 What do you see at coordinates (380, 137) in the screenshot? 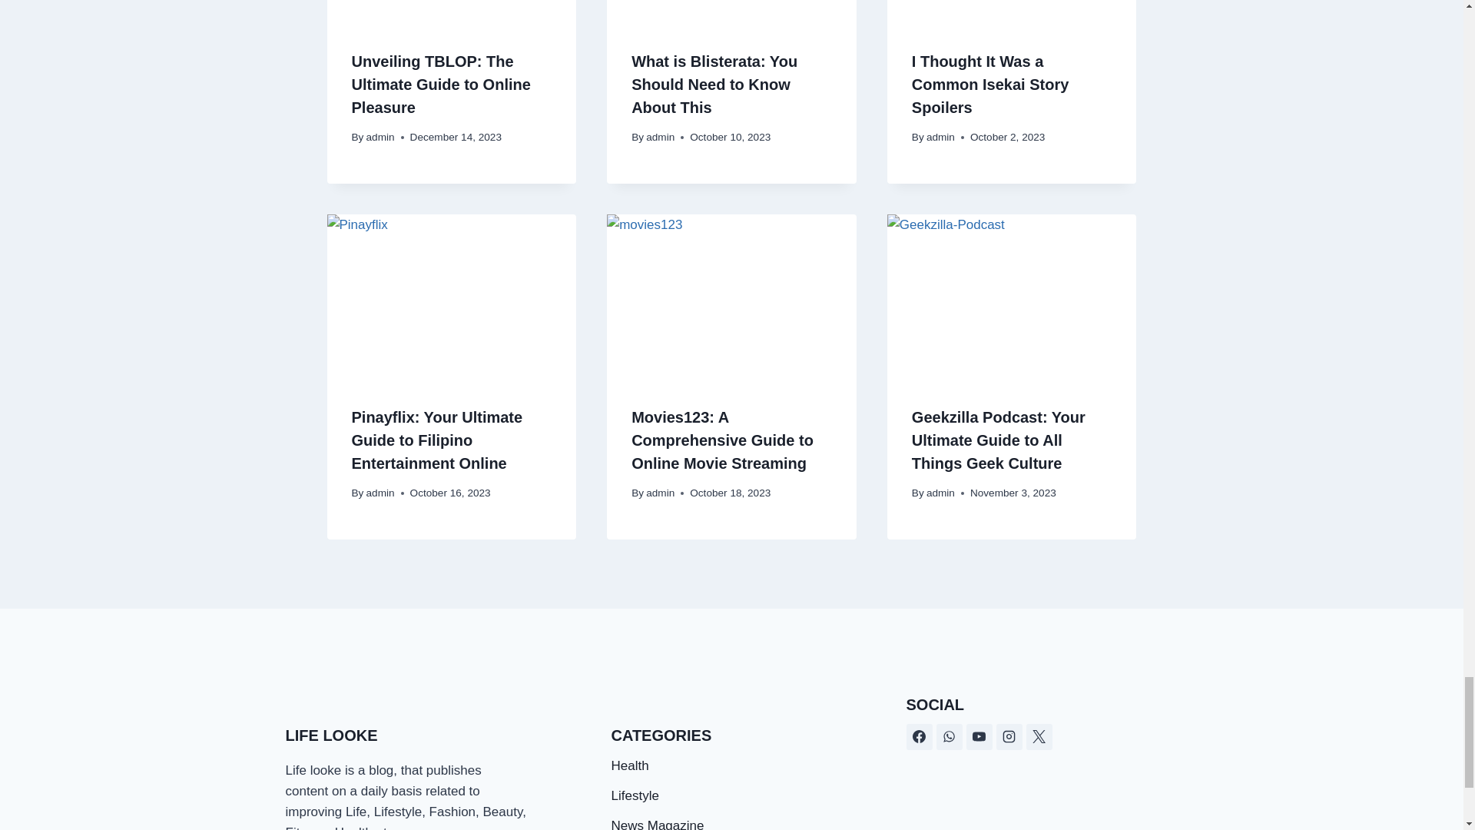
I see `admin` at bounding box center [380, 137].